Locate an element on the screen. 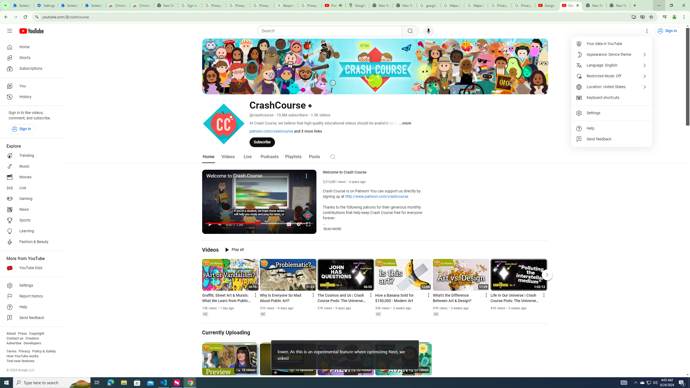  Fashion & Beauty is located at coordinates (31, 242).